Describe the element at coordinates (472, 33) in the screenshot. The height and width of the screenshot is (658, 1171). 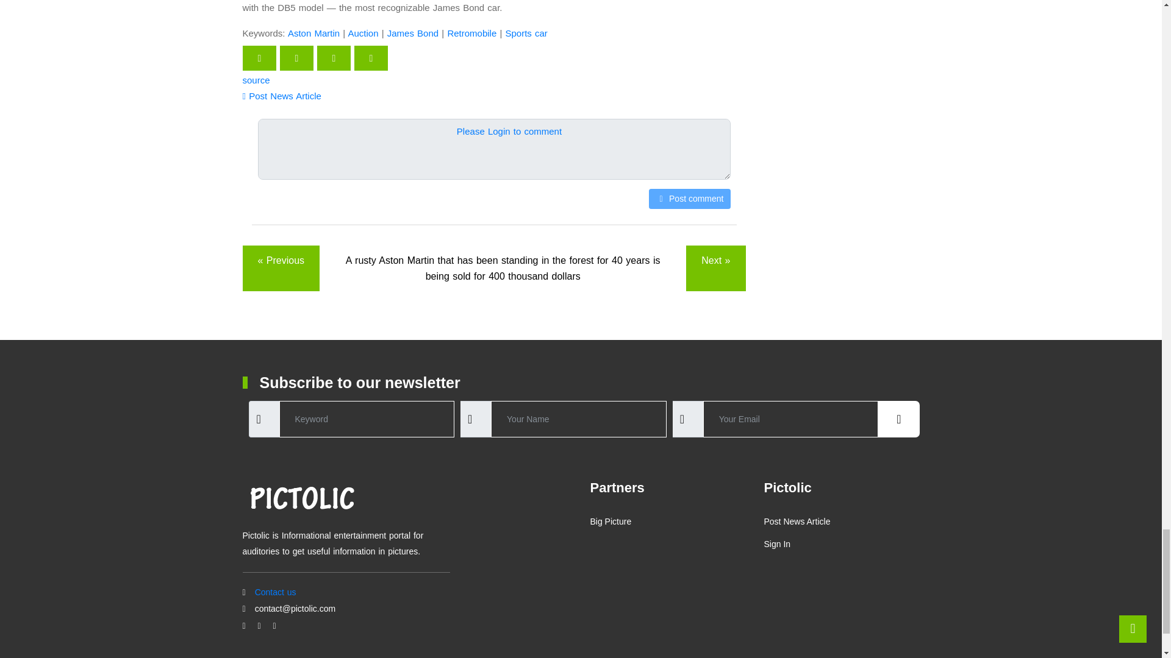
I see `Retromobile` at that location.